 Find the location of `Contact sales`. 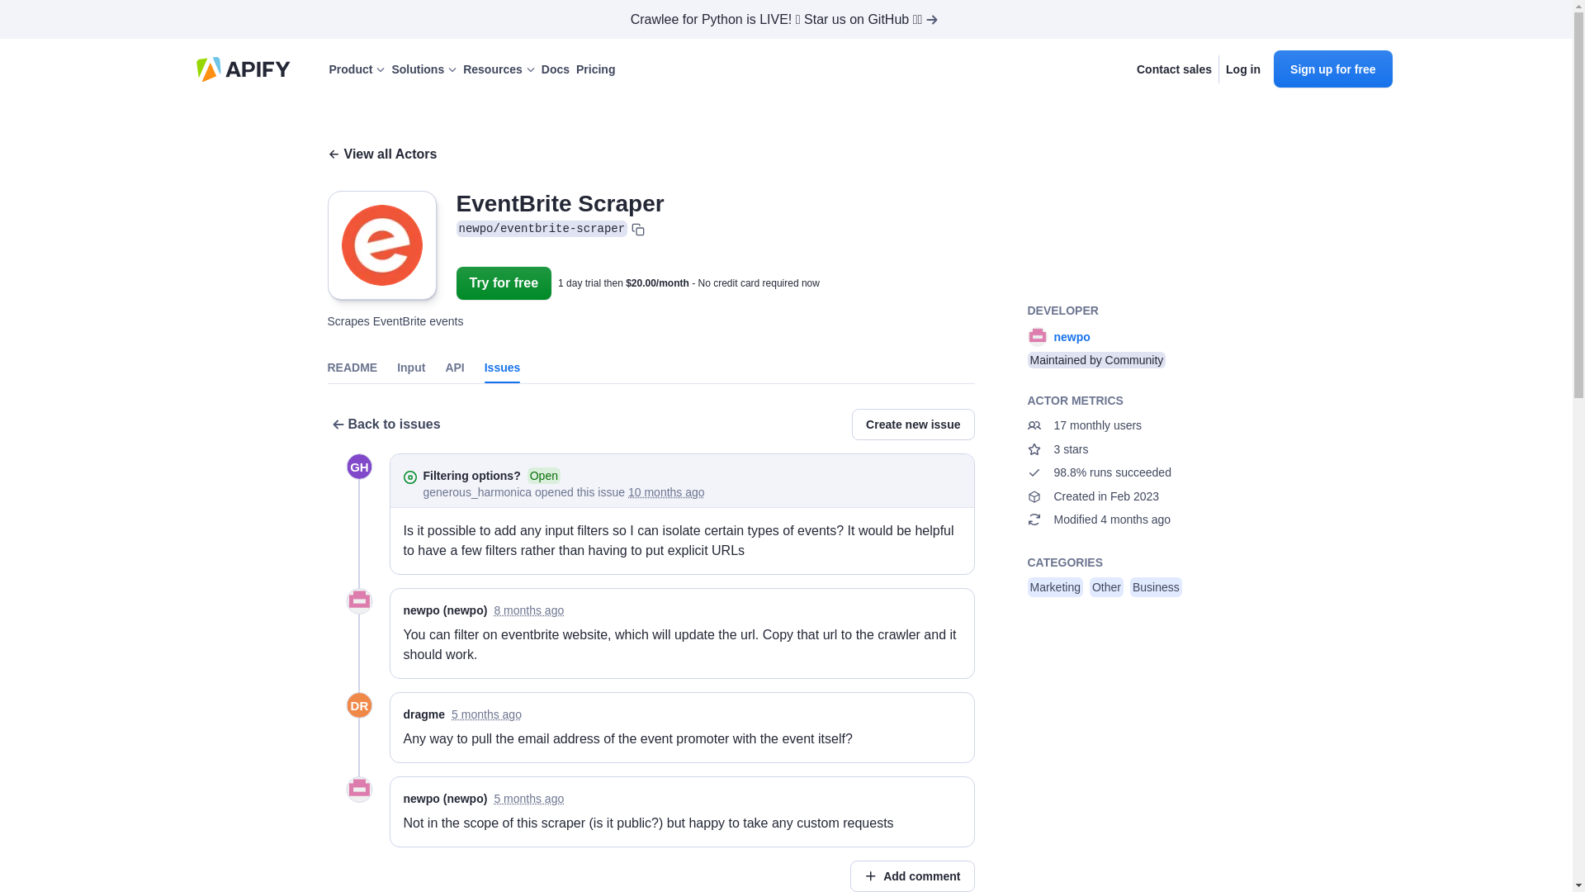

Contact sales is located at coordinates (1174, 69).